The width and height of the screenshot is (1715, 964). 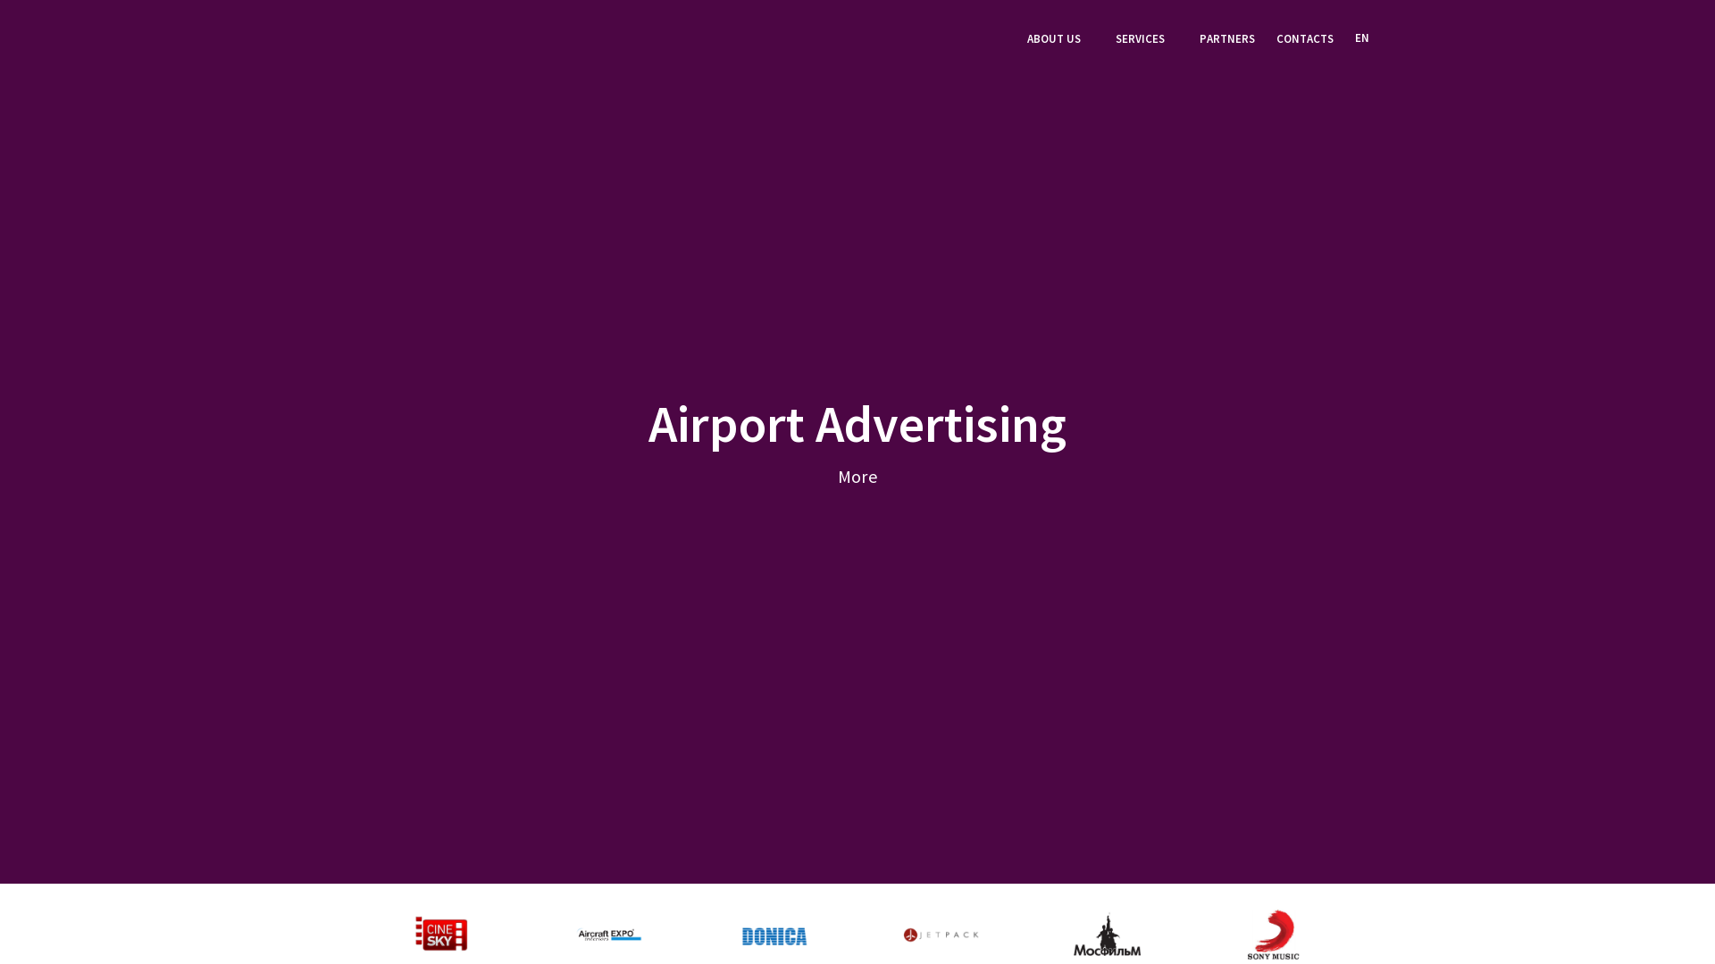 What do you see at coordinates (1147, 41) in the screenshot?
I see `SERVICES` at bounding box center [1147, 41].